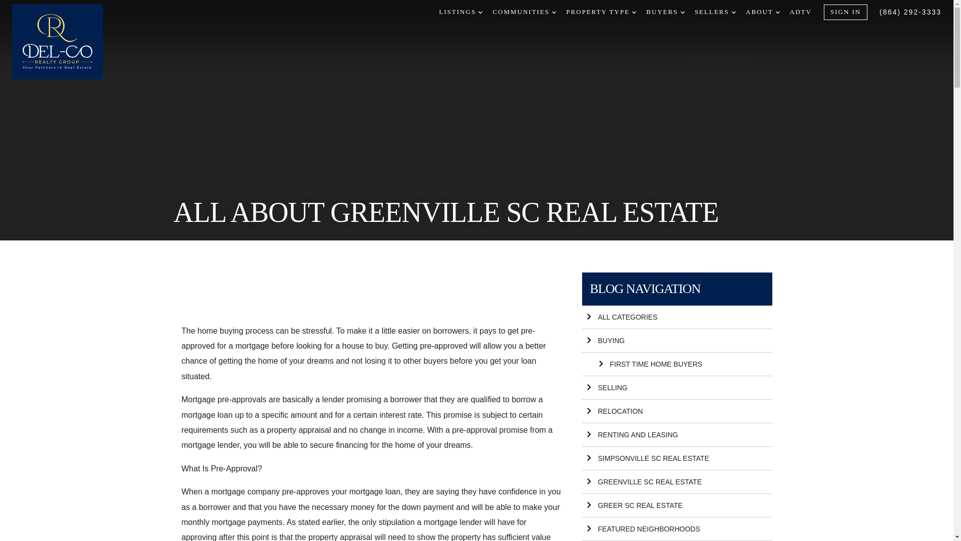  What do you see at coordinates (634, 12) in the screenshot?
I see `DROPDOWN ARROW` at bounding box center [634, 12].